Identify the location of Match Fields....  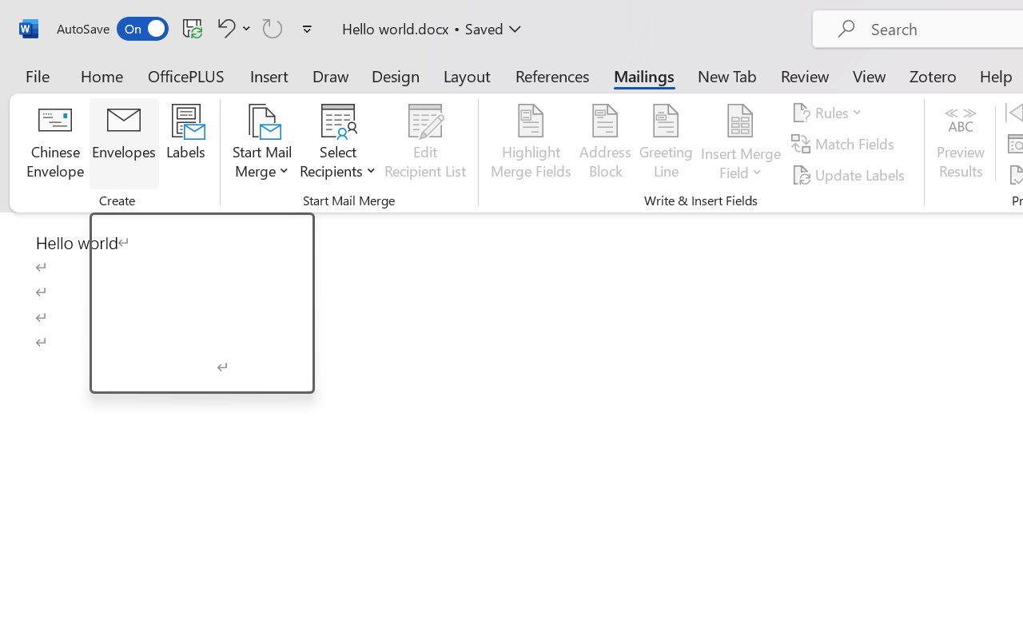
(846, 144).